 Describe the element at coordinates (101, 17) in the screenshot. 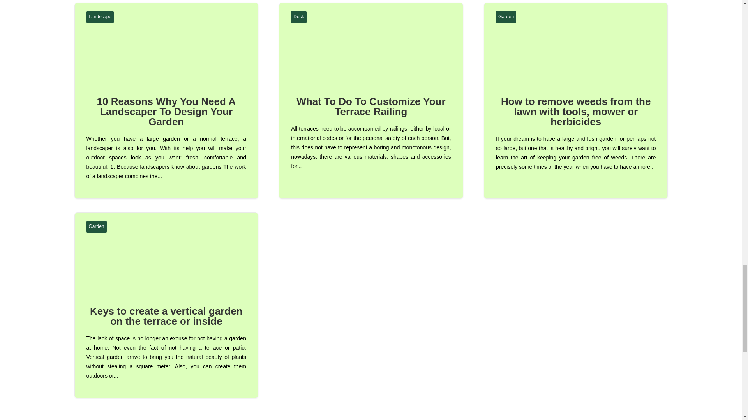

I see `Landscape` at that location.